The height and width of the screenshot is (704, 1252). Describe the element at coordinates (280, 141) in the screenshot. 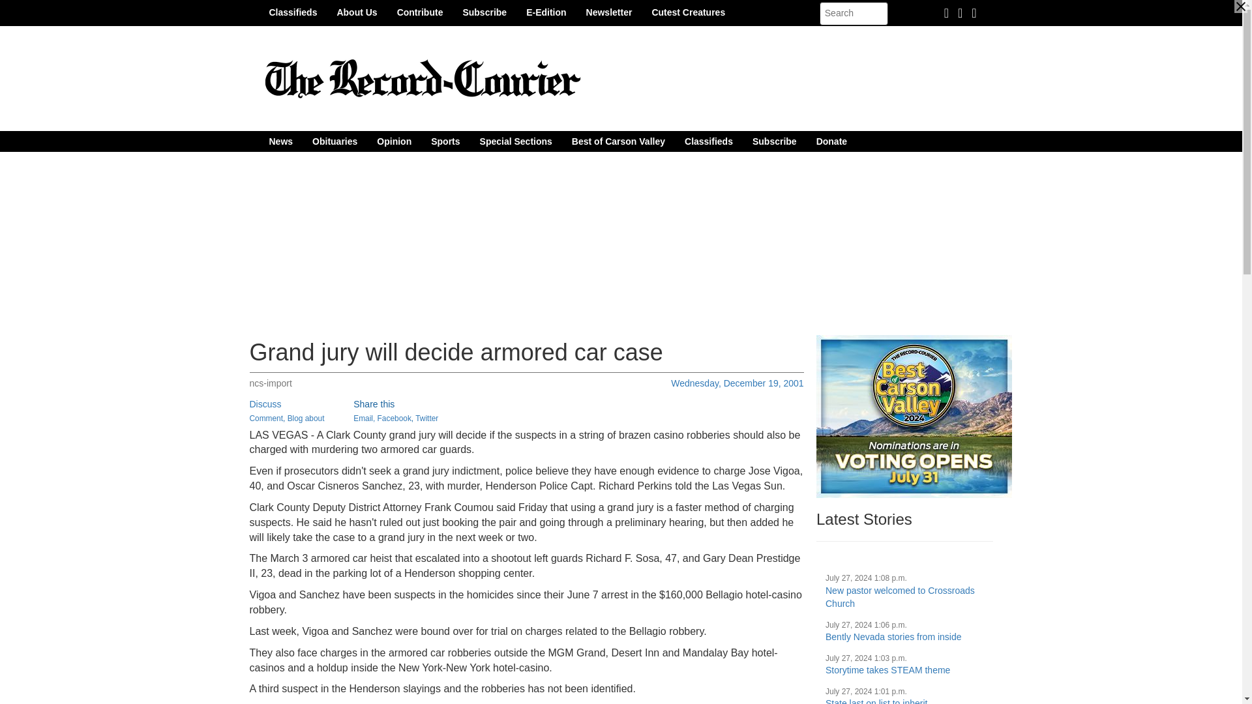

I see `News` at that location.